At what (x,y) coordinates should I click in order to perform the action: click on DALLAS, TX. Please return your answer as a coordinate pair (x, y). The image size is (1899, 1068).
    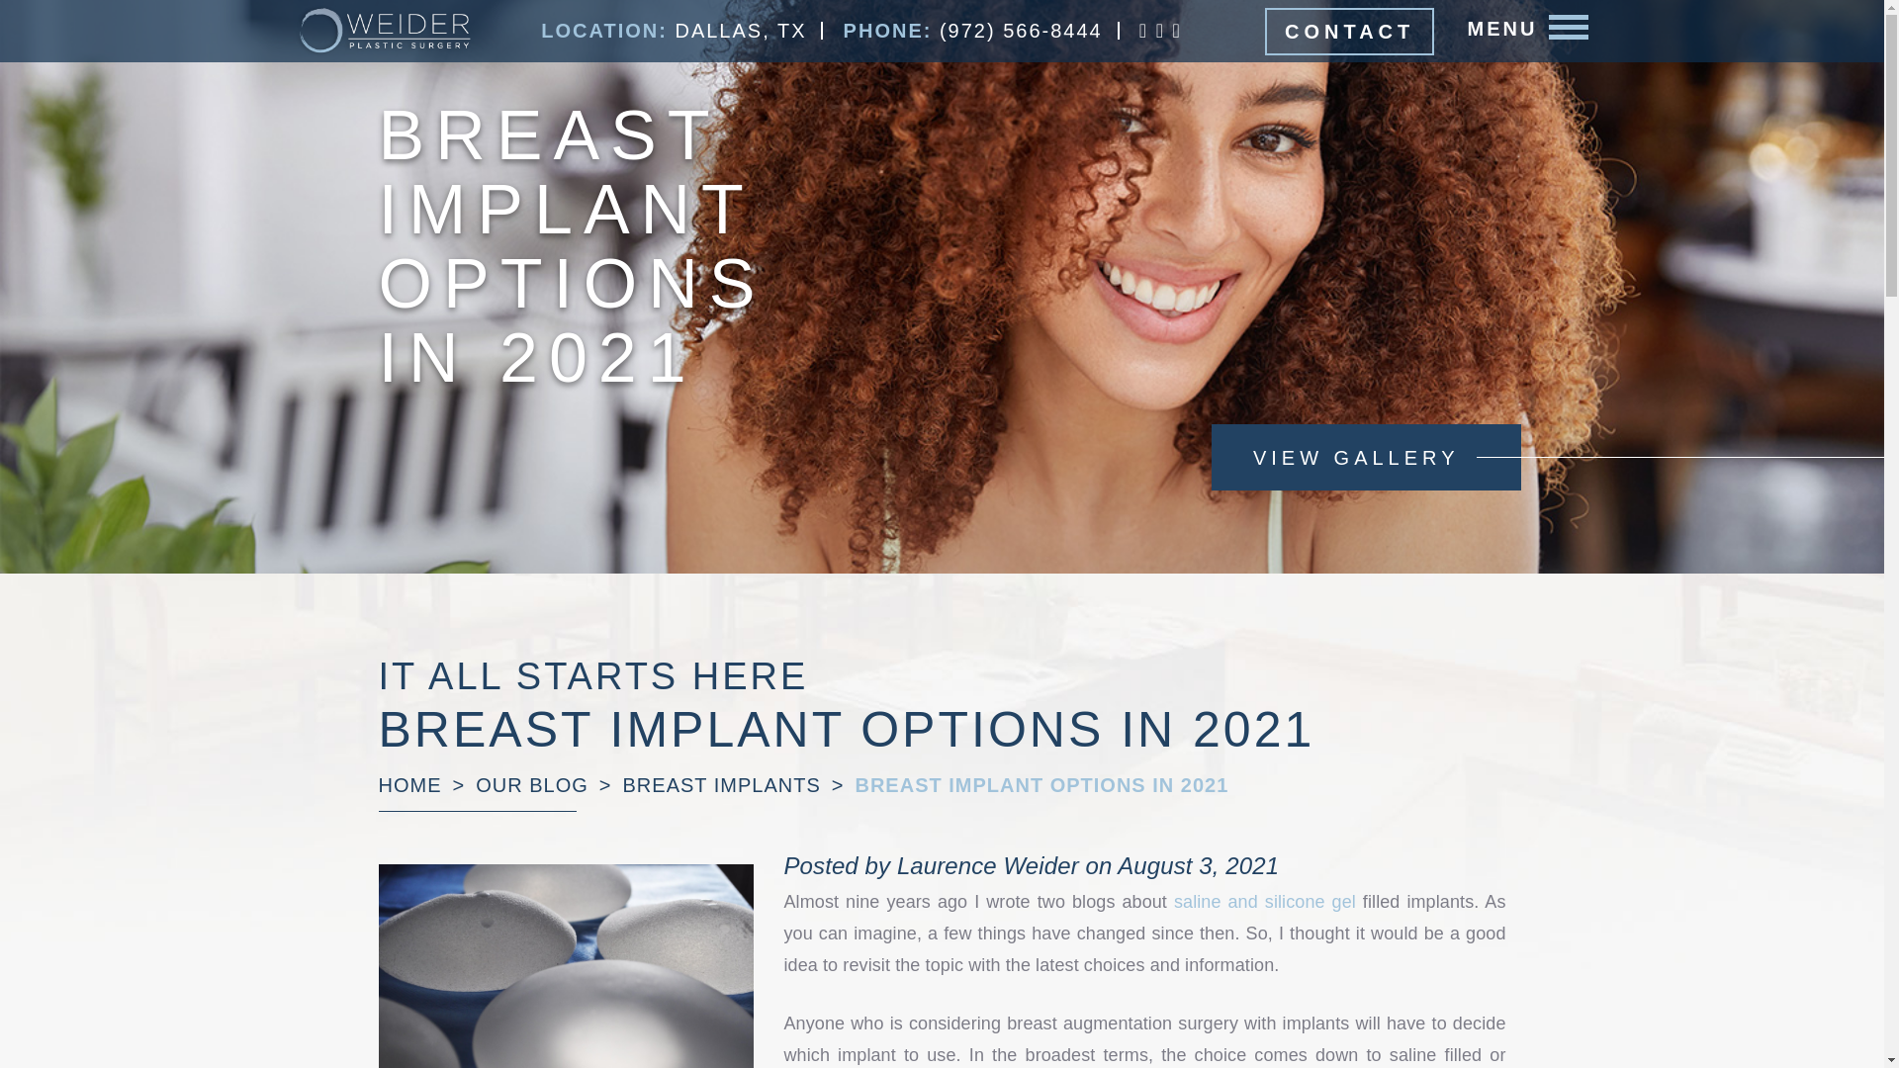
    Looking at the image, I should click on (740, 31).